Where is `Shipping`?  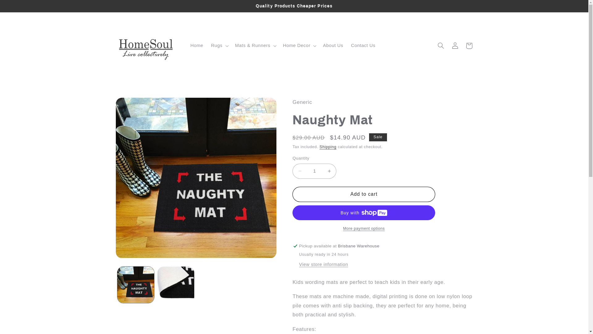
Shipping is located at coordinates (328, 147).